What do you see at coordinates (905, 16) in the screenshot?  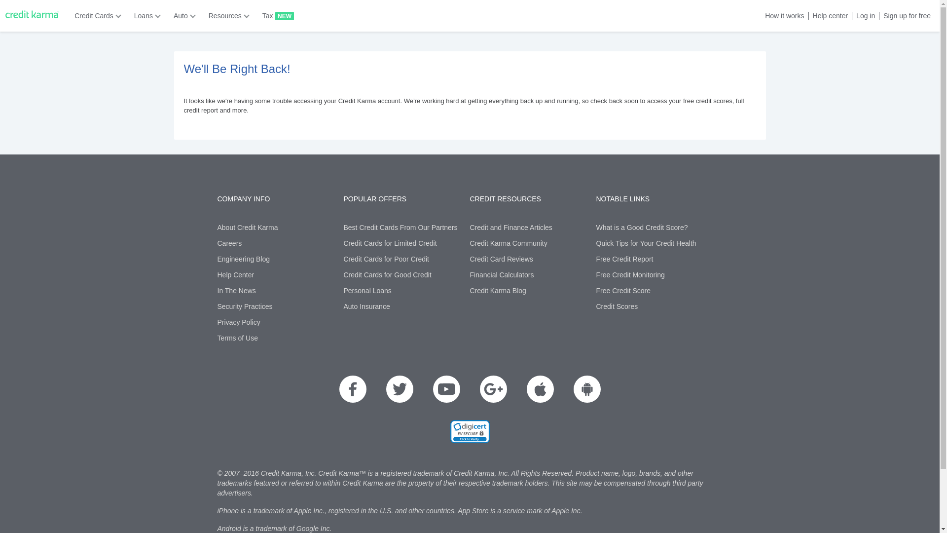 I see `Sign up for free` at bounding box center [905, 16].